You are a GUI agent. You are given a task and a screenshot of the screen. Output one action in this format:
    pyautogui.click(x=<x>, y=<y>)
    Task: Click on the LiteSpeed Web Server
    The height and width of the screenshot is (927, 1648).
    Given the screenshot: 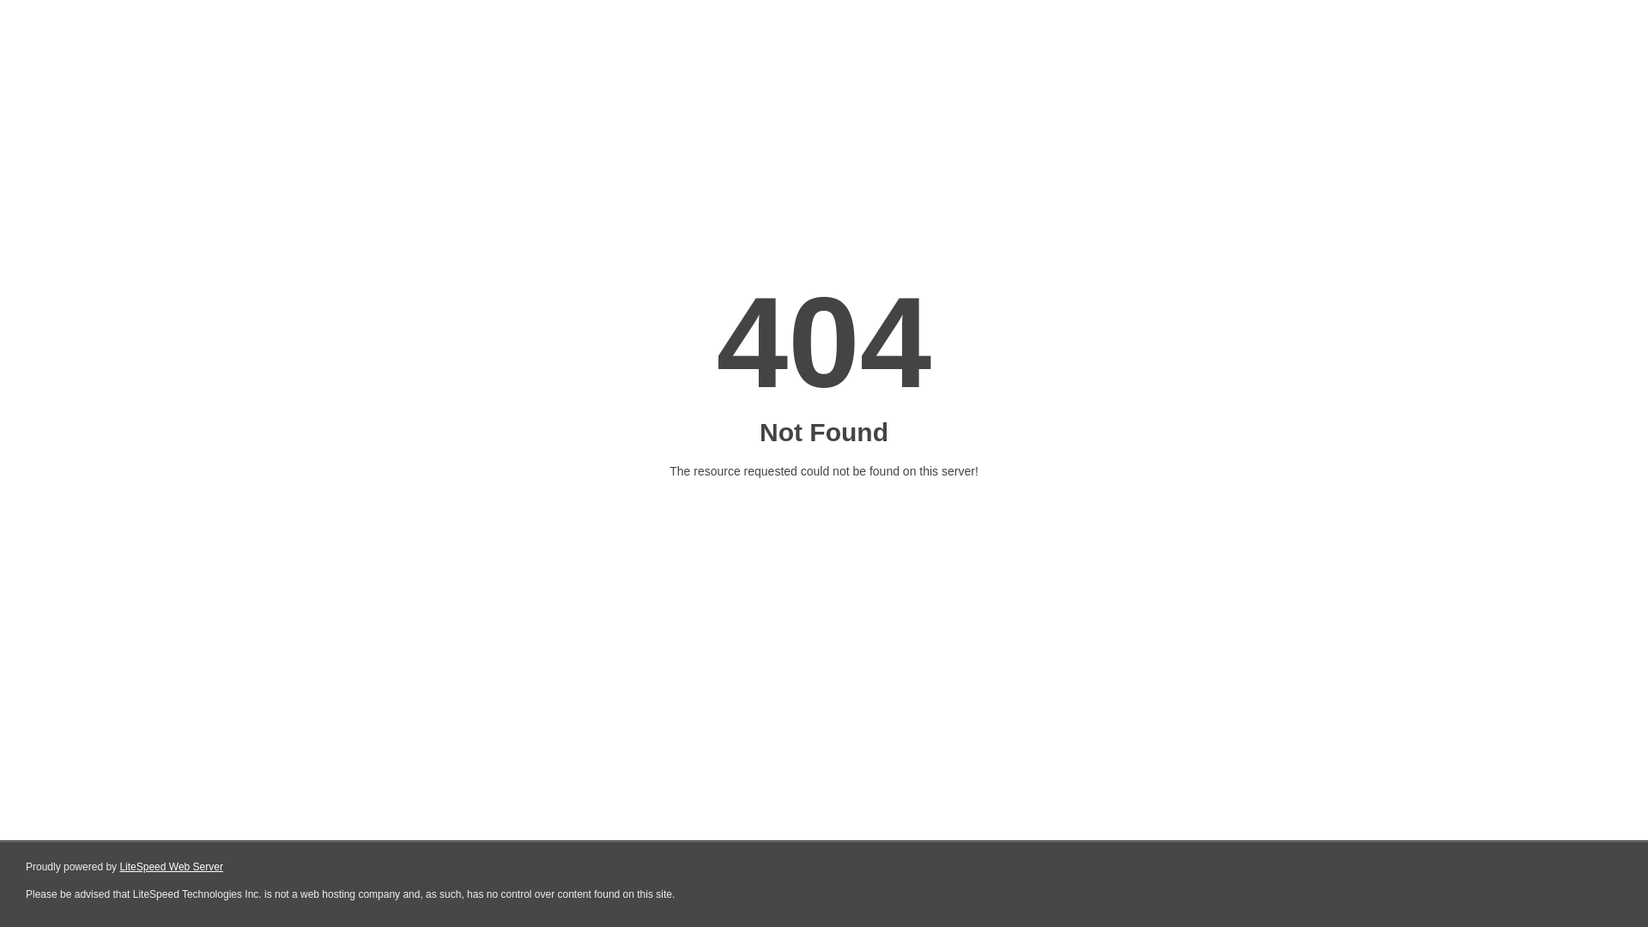 What is the action you would take?
    pyautogui.click(x=172, y=867)
    